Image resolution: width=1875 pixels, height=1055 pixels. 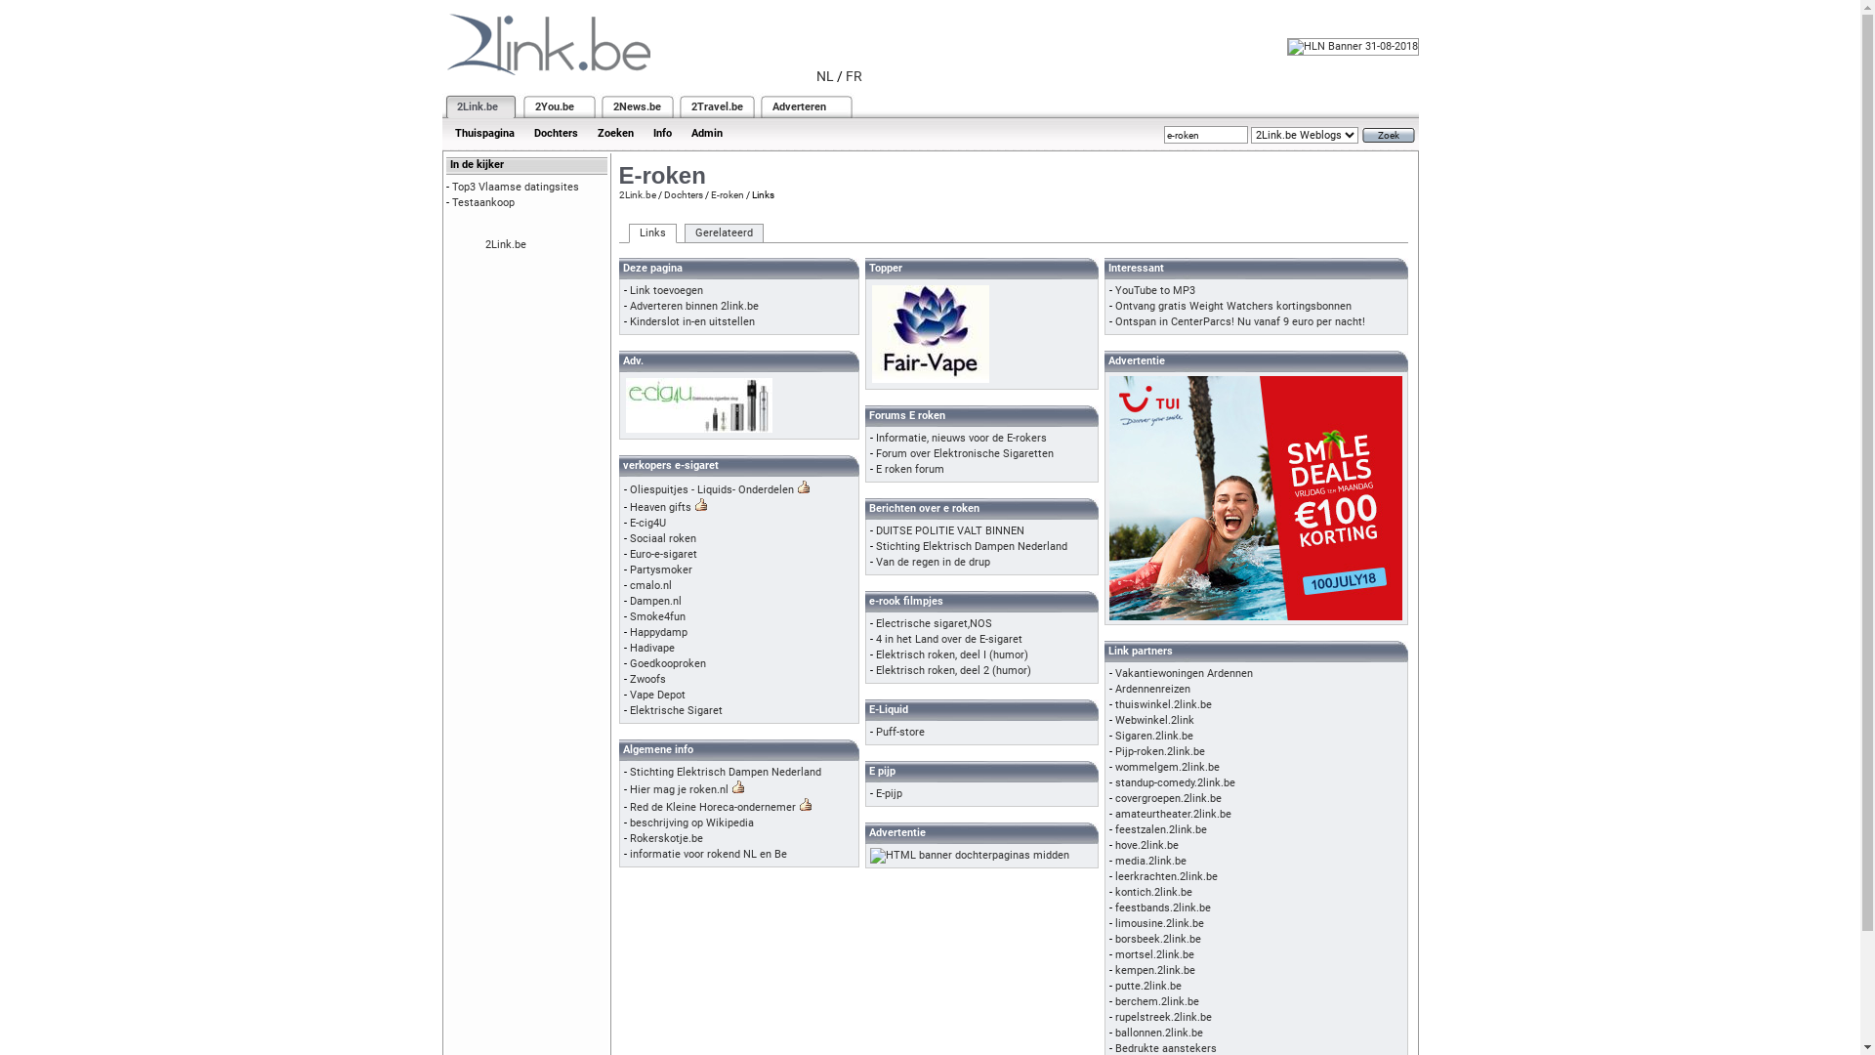 What do you see at coordinates (1154, 955) in the screenshot?
I see `mortsel.2link.be` at bounding box center [1154, 955].